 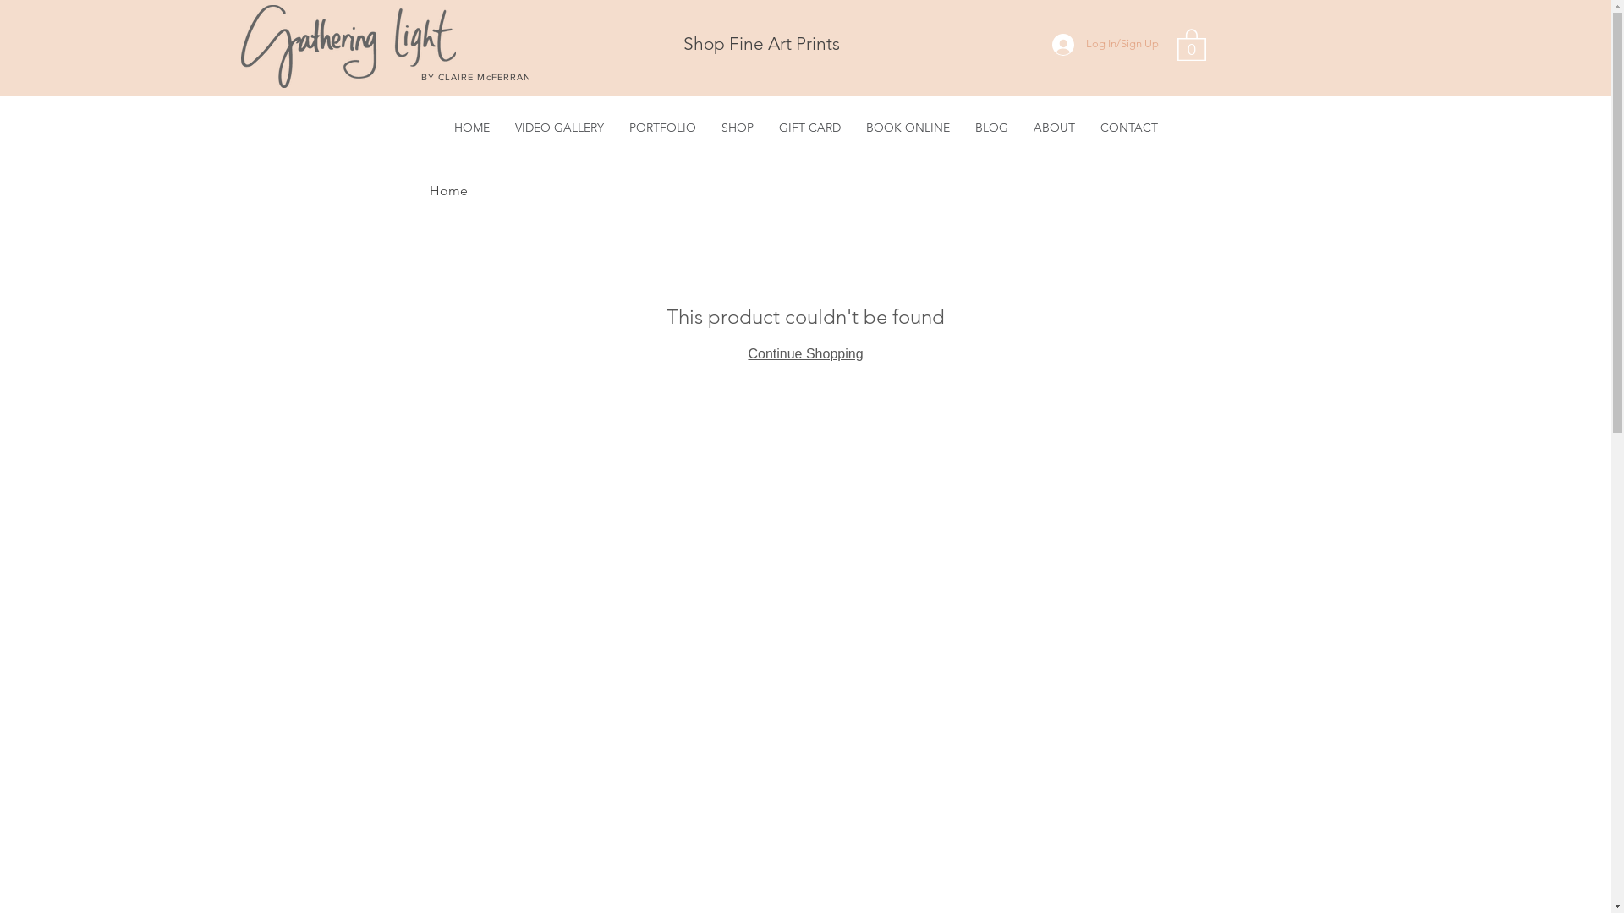 I want to click on BOOK ONLINE, so click(x=907, y=128).